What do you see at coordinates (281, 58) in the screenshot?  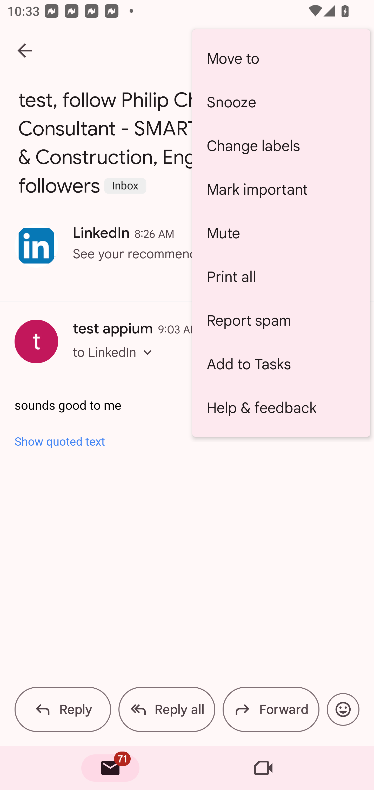 I see `Move to` at bounding box center [281, 58].